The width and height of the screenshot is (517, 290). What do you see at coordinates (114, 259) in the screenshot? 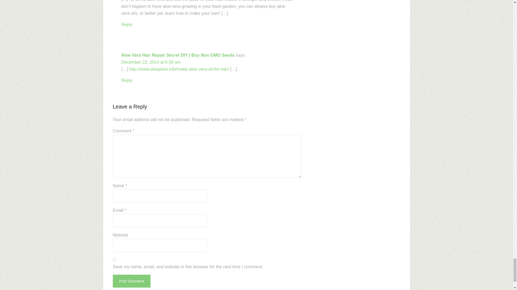
I see `yes` at bounding box center [114, 259].